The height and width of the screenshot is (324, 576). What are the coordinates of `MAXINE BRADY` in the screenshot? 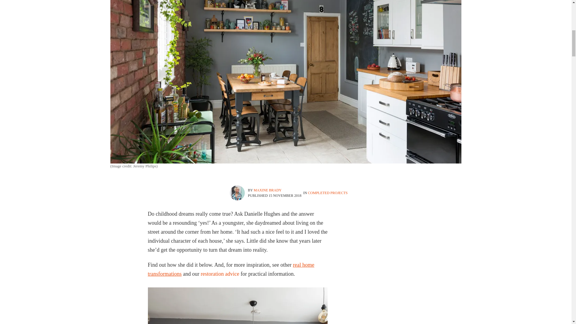 It's located at (268, 190).